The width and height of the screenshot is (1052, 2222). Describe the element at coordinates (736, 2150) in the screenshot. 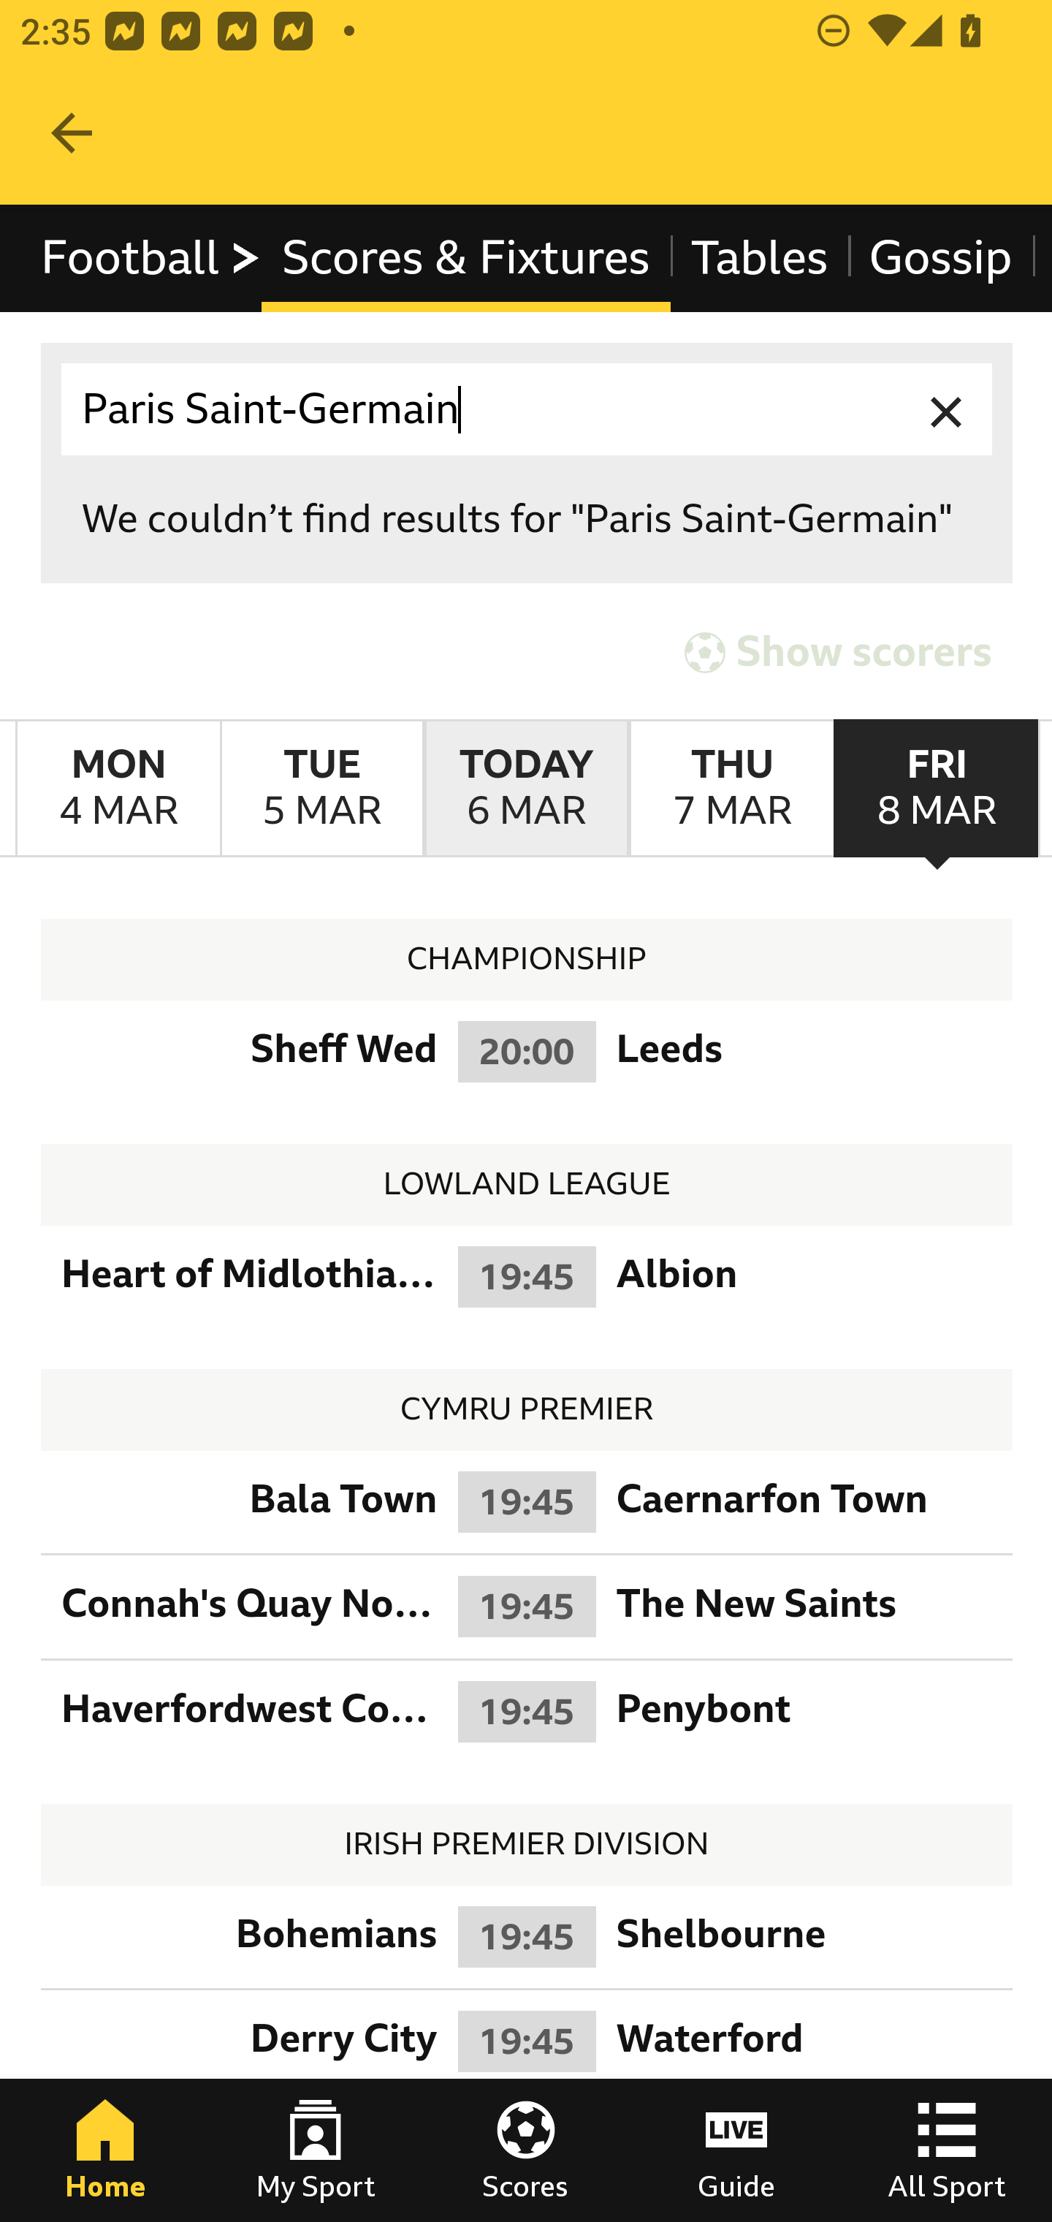

I see `Guide` at that location.